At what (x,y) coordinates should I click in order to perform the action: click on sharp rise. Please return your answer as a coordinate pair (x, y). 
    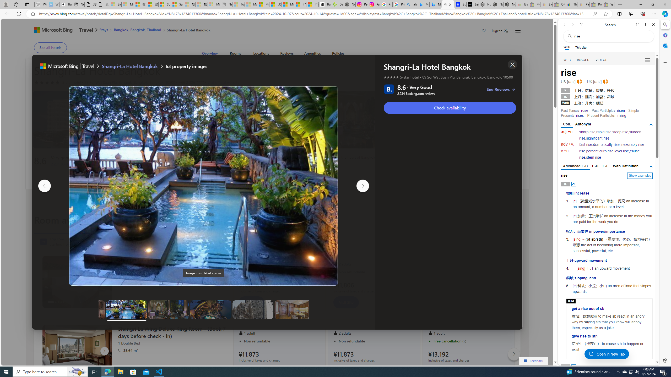
    Looking at the image, I should click on (587, 132).